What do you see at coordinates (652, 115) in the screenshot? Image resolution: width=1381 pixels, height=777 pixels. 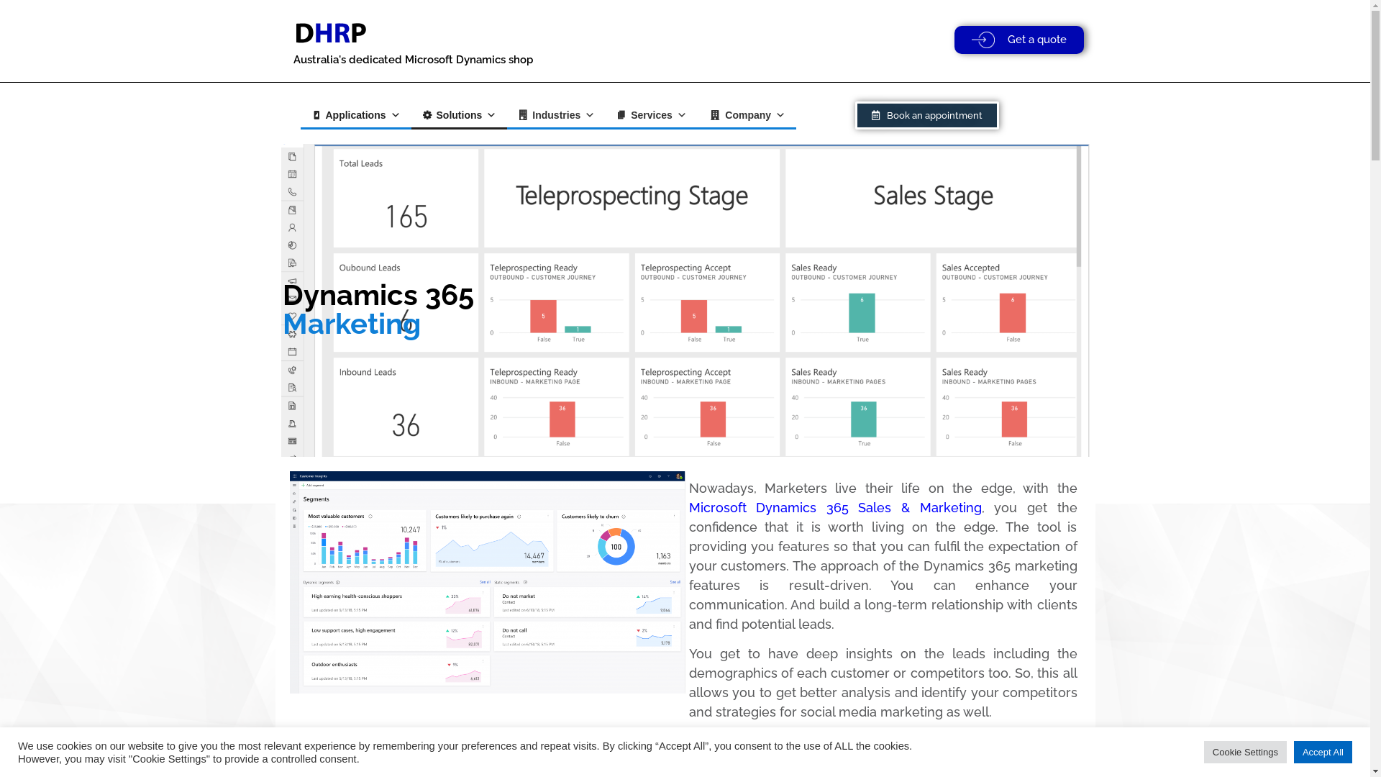 I see `Services` at bounding box center [652, 115].